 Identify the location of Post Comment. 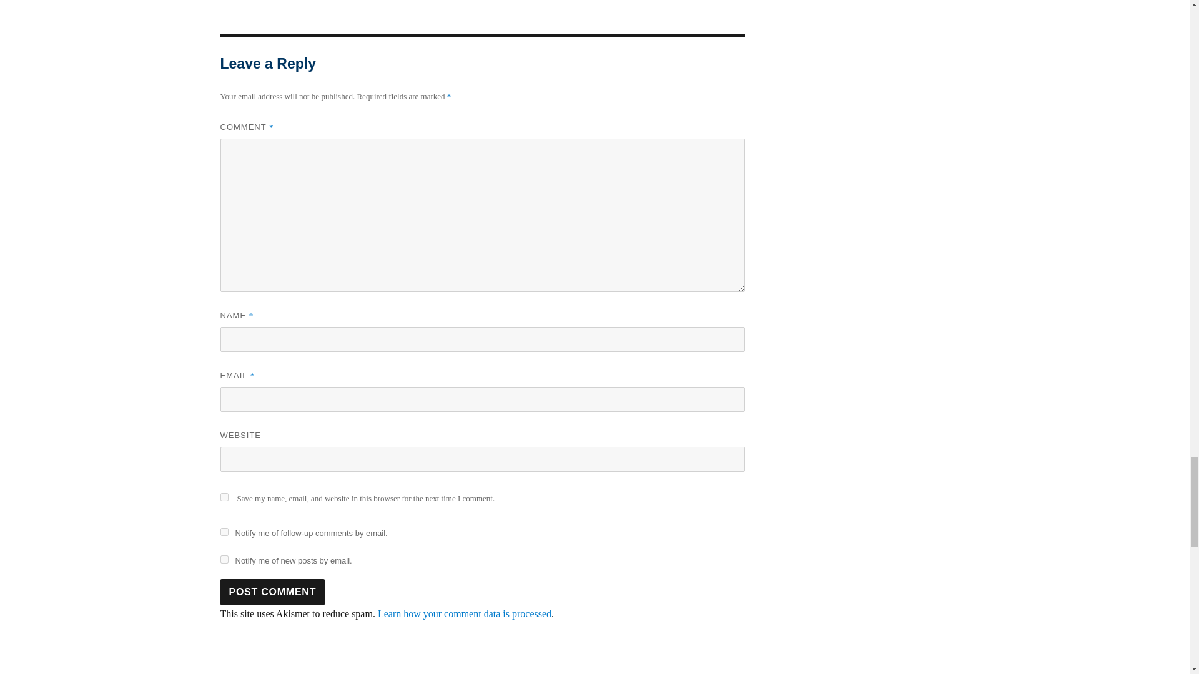
(272, 592).